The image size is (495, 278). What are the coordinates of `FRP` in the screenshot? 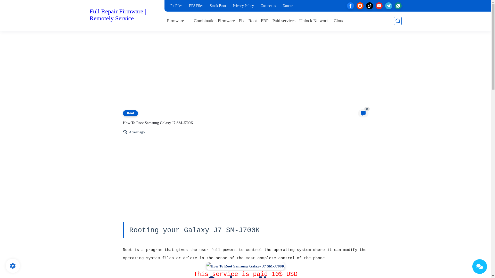 It's located at (265, 21).